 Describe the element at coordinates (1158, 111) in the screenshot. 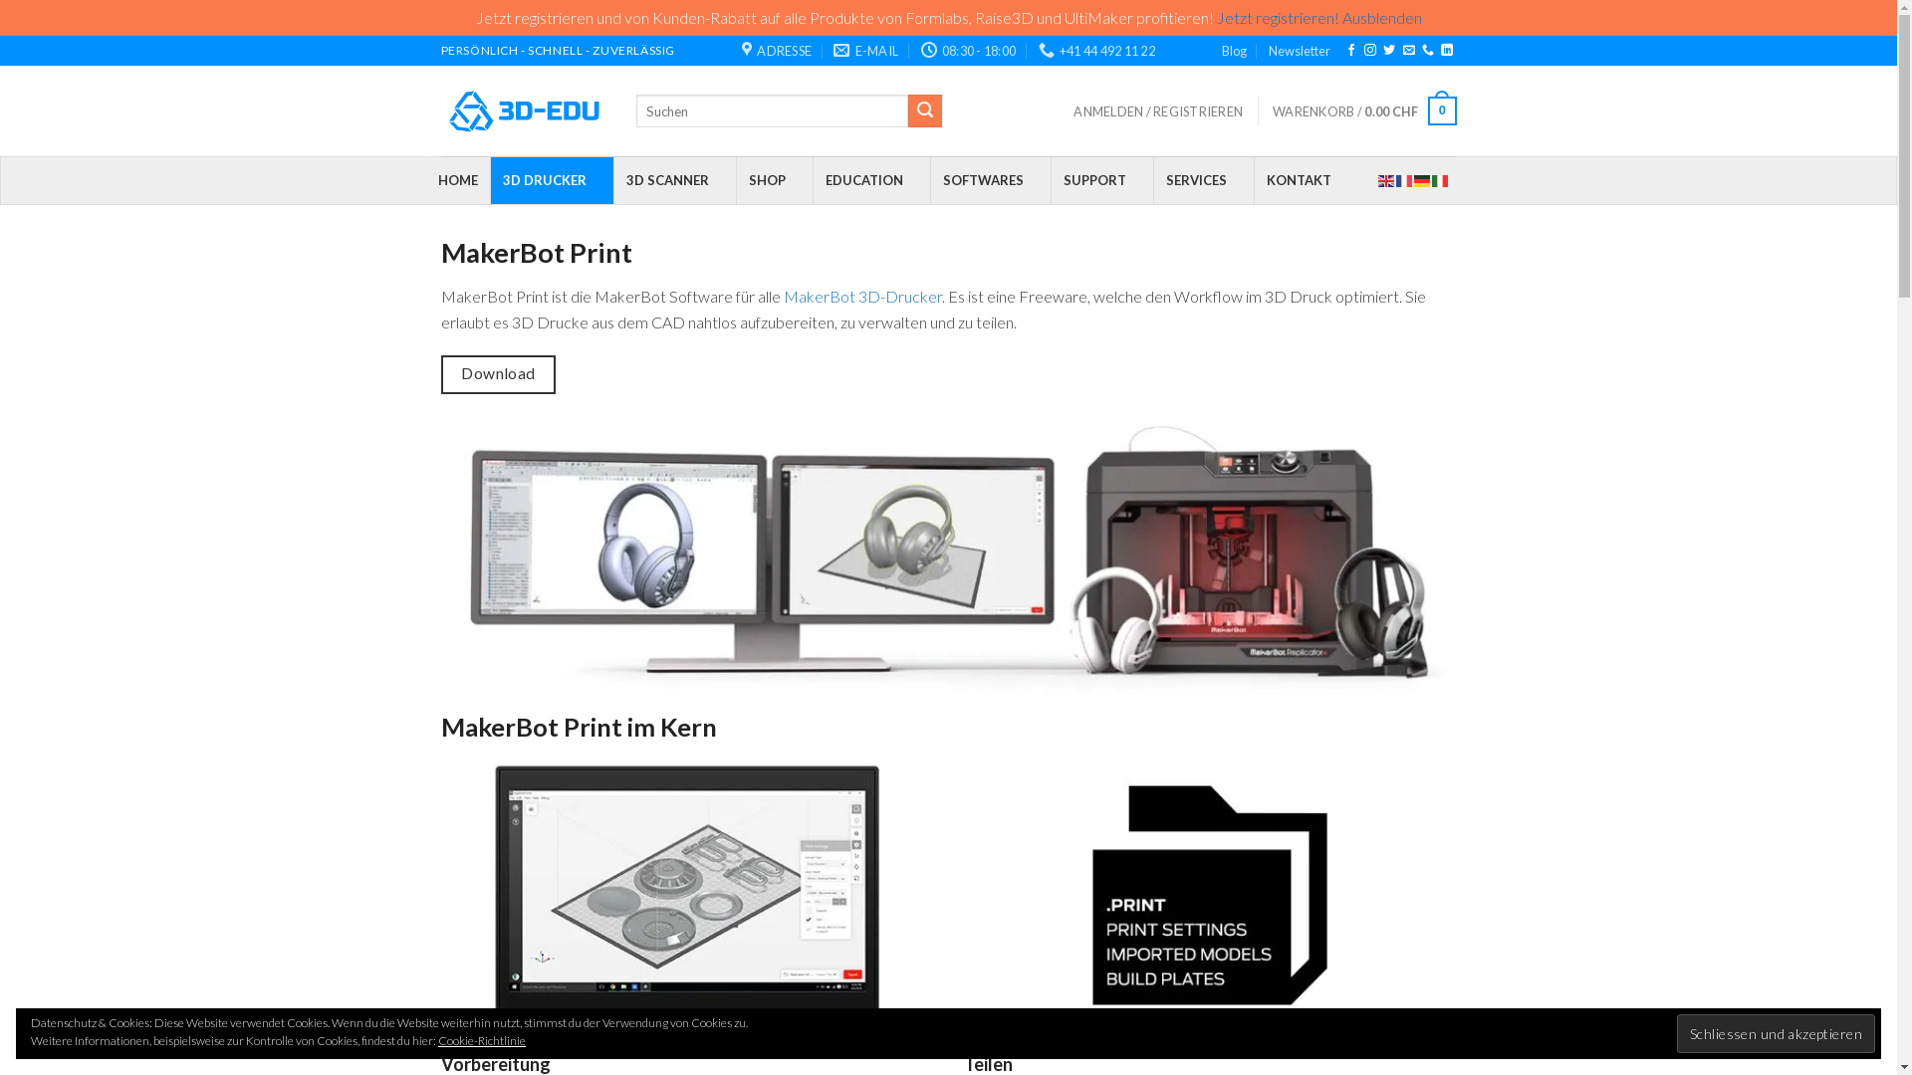

I see `ANMELDEN / REGISTRIEREN` at that location.